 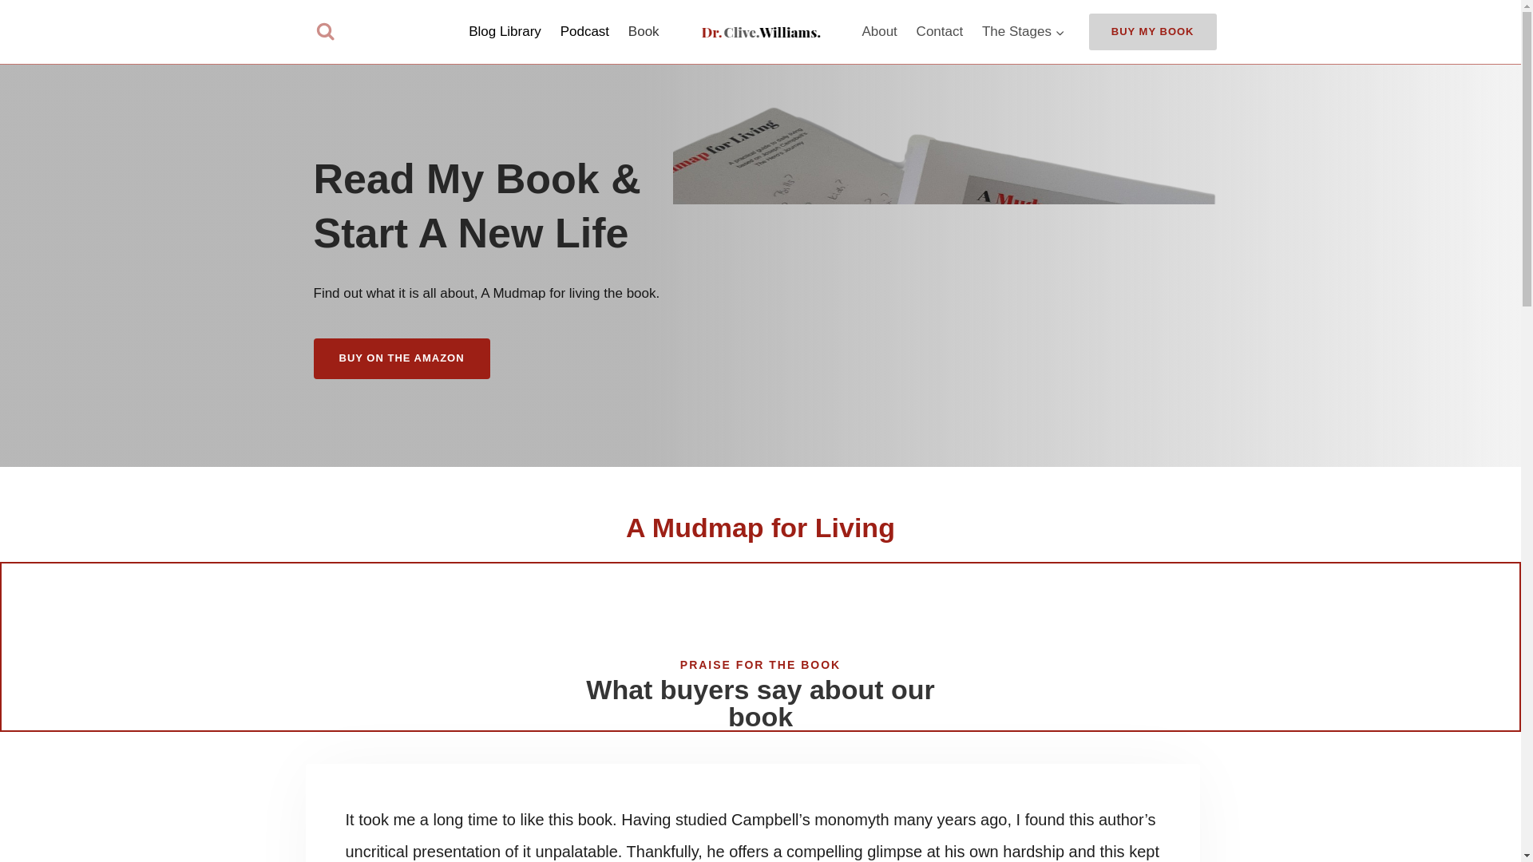 I want to click on Book, so click(x=644, y=32).